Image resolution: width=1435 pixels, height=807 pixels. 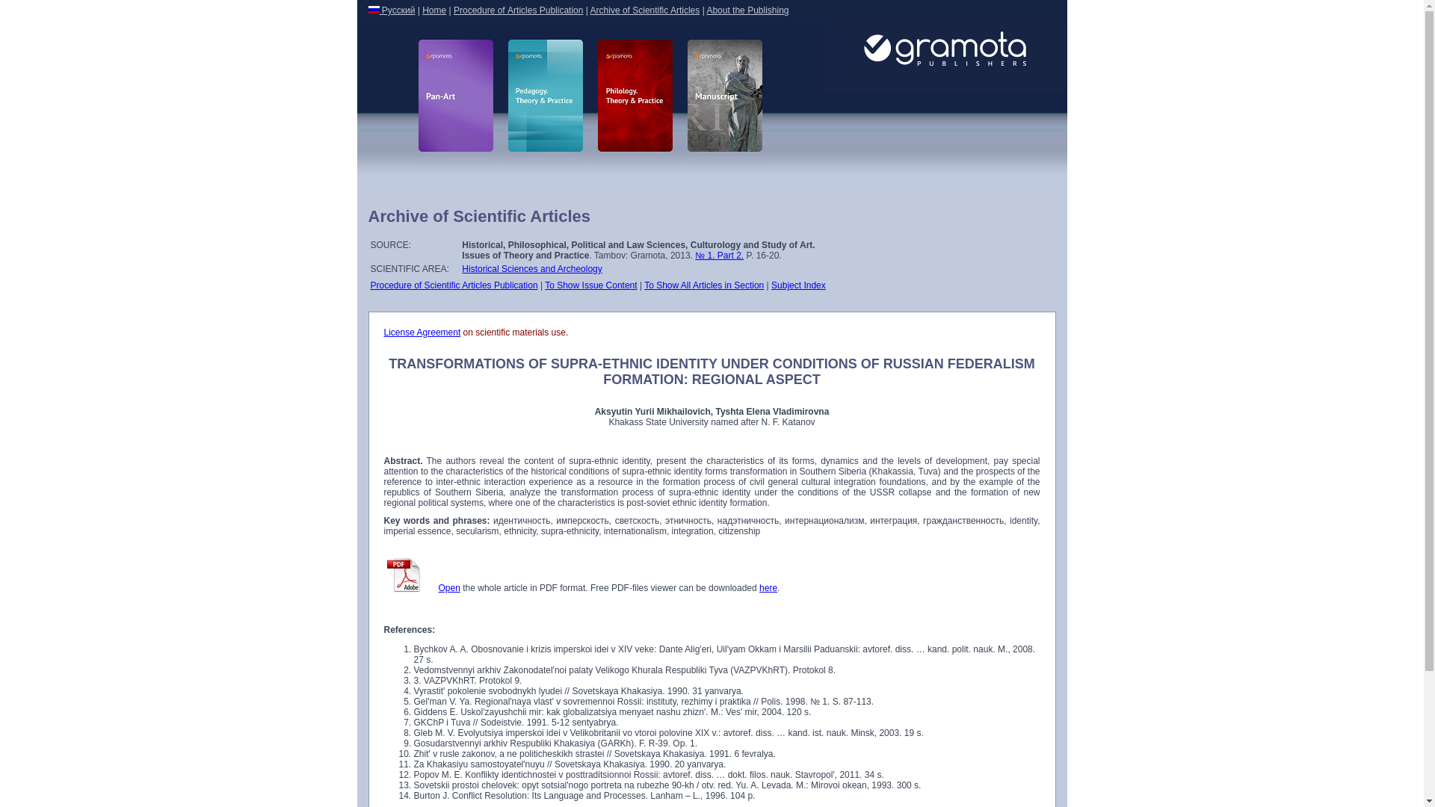 I want to click on To Show All Articles in Section, so click(x=704, y=285).